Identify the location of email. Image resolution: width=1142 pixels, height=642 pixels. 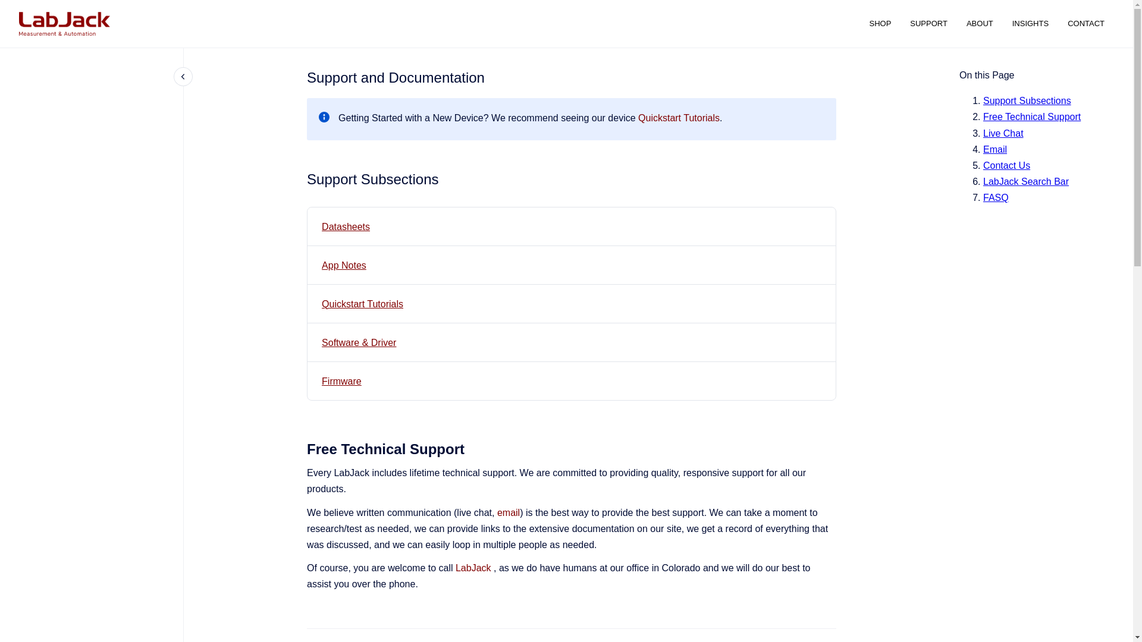
(508, 512).